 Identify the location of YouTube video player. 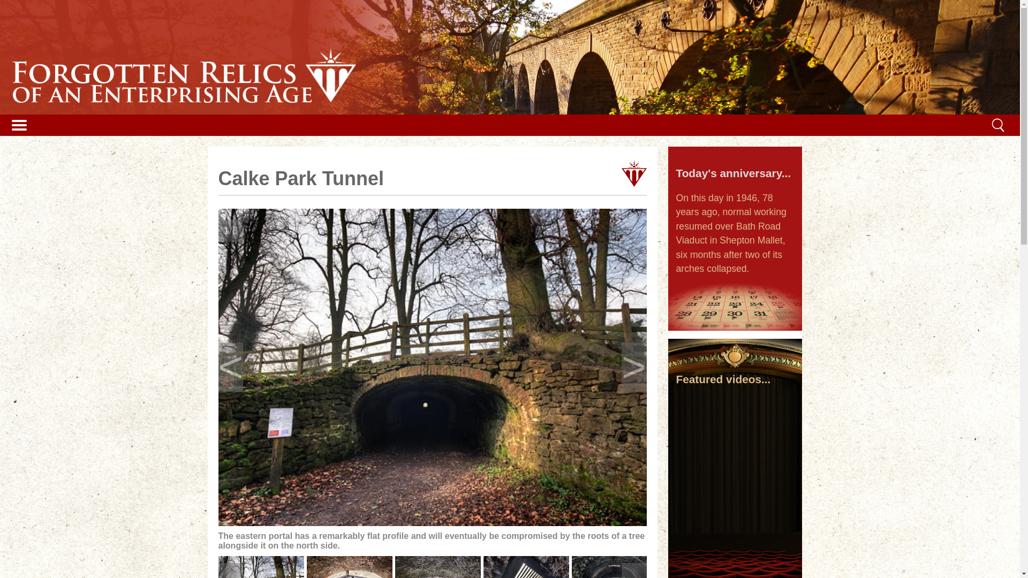
(735, 430).